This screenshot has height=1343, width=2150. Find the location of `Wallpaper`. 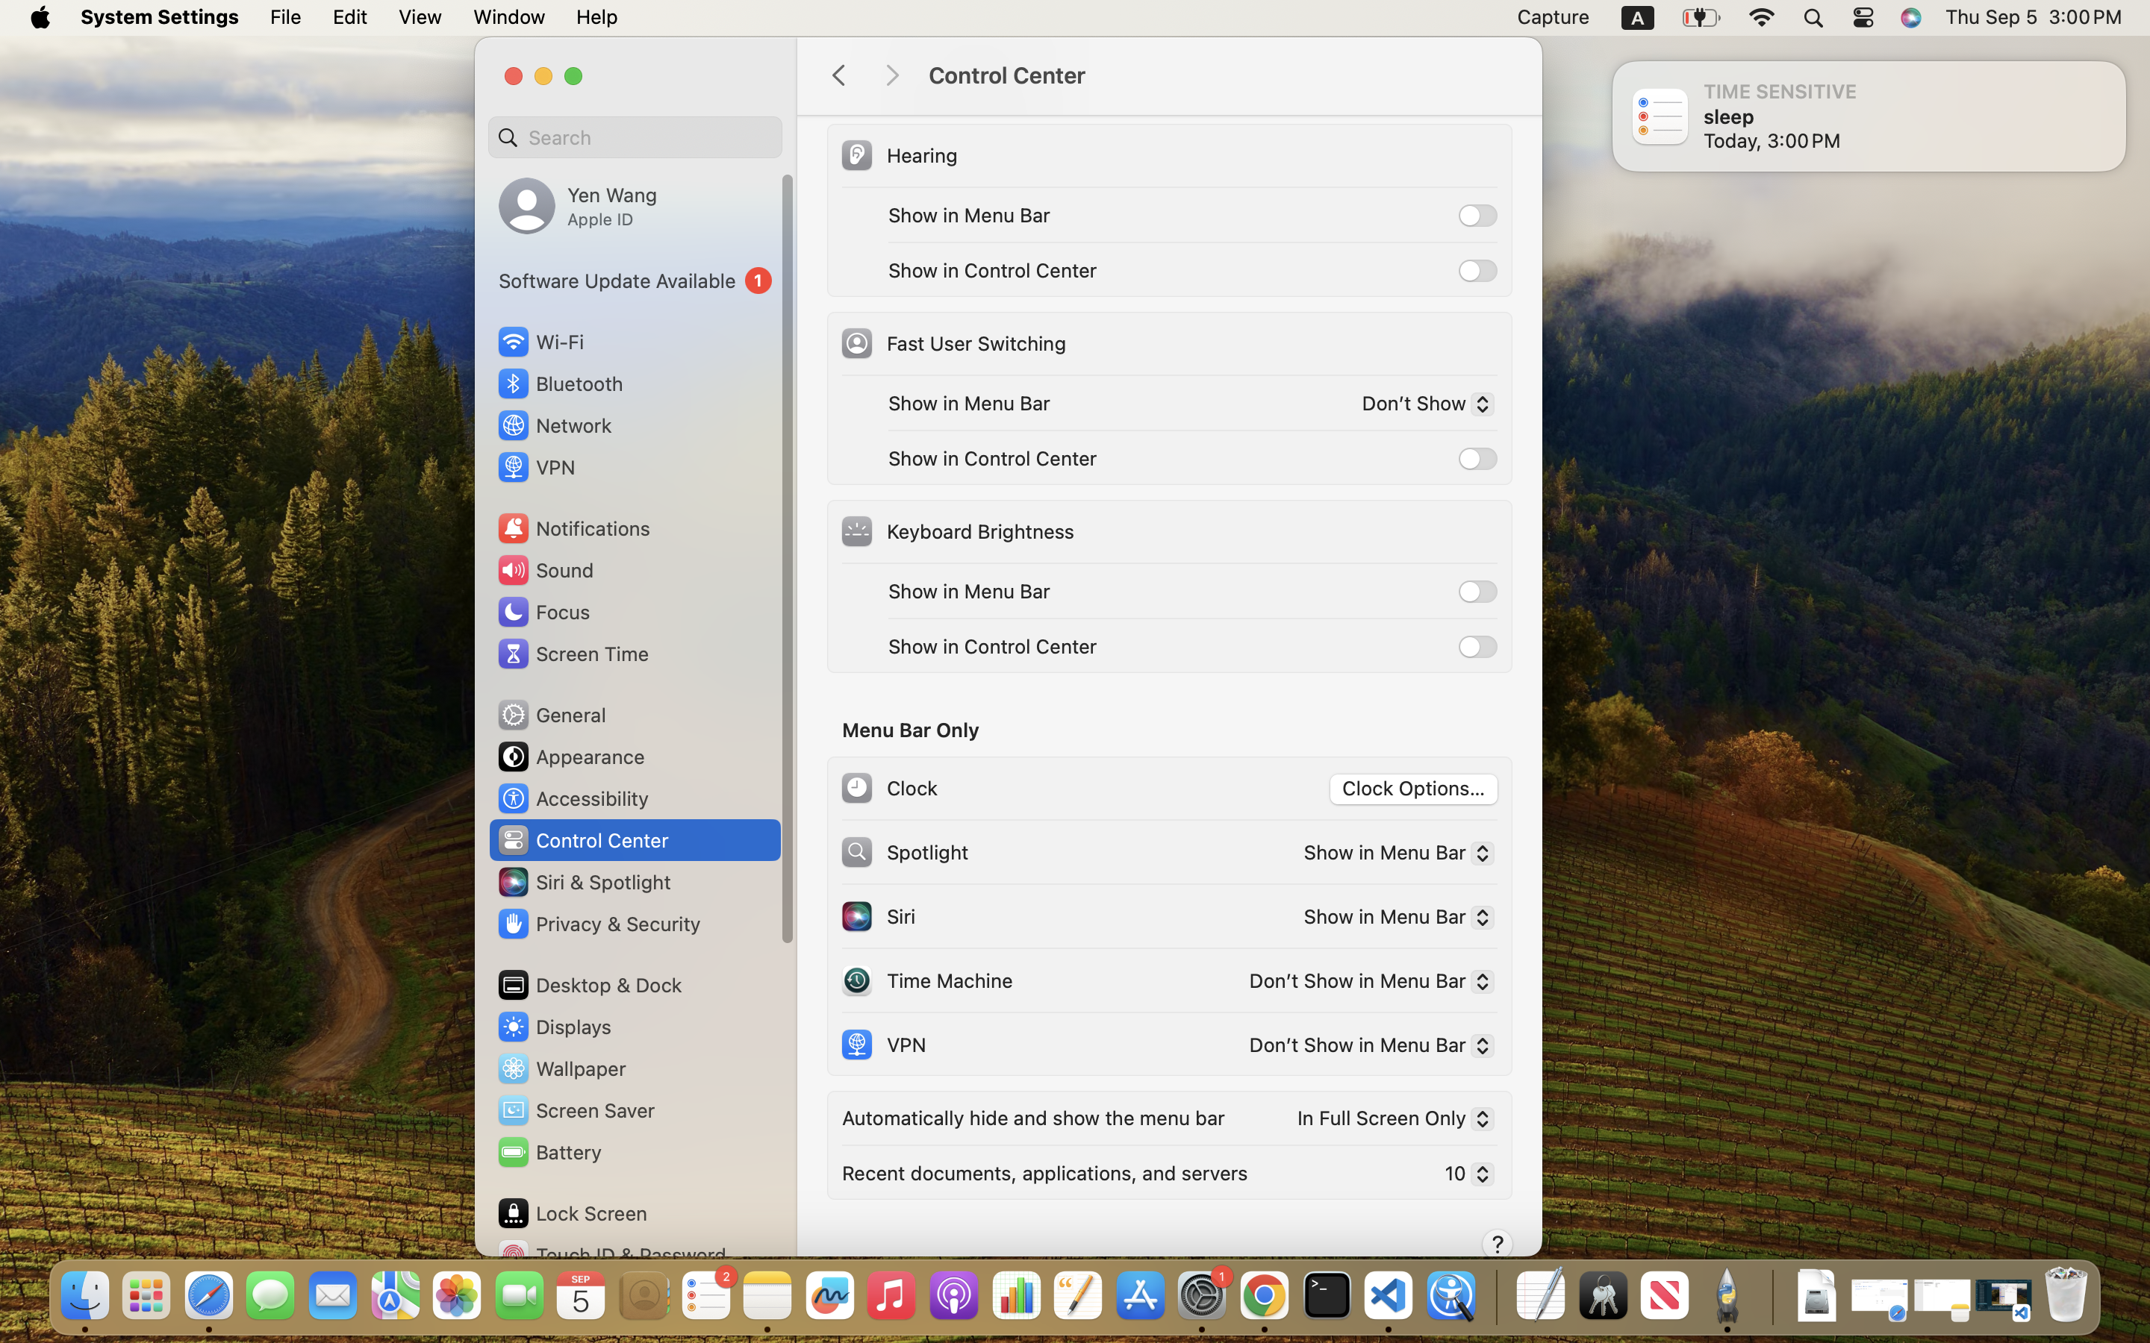

Wallpaper is located at coordinates (561, 1068).